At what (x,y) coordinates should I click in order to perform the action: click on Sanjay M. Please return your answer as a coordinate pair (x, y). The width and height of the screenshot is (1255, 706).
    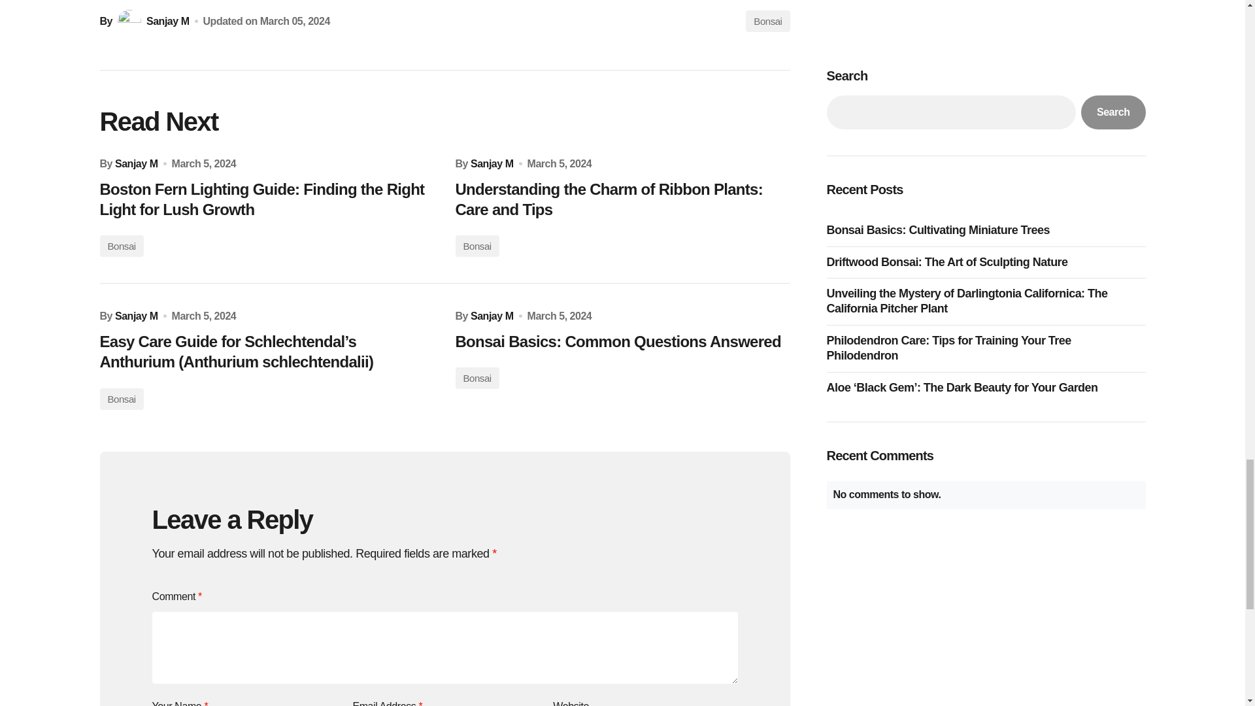
    Looking at the image, I should click on (492, 163).